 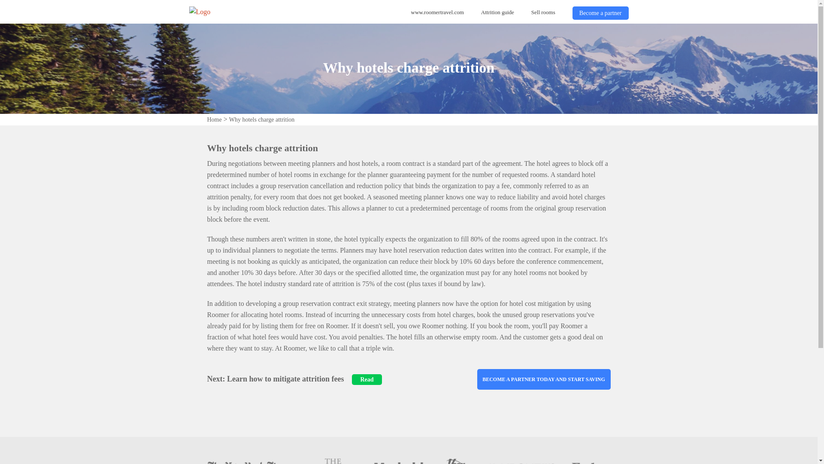 What do you see at coordinates (498, 12) in the screenshot?
I see `Attrition guide` at bounding box center [498, 12].